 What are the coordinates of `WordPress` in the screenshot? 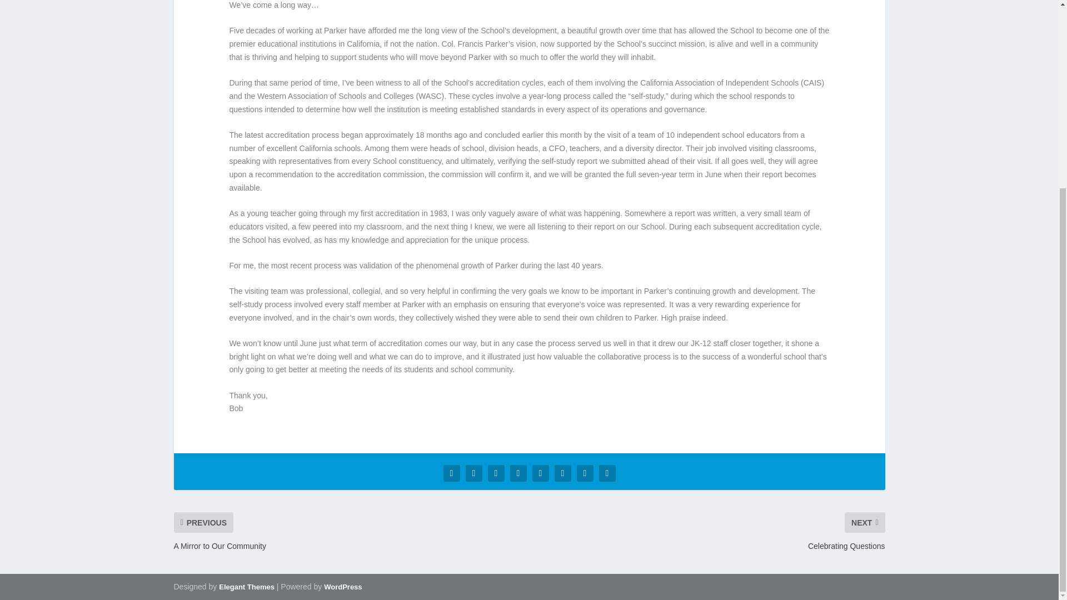 It's located at (342, 587).